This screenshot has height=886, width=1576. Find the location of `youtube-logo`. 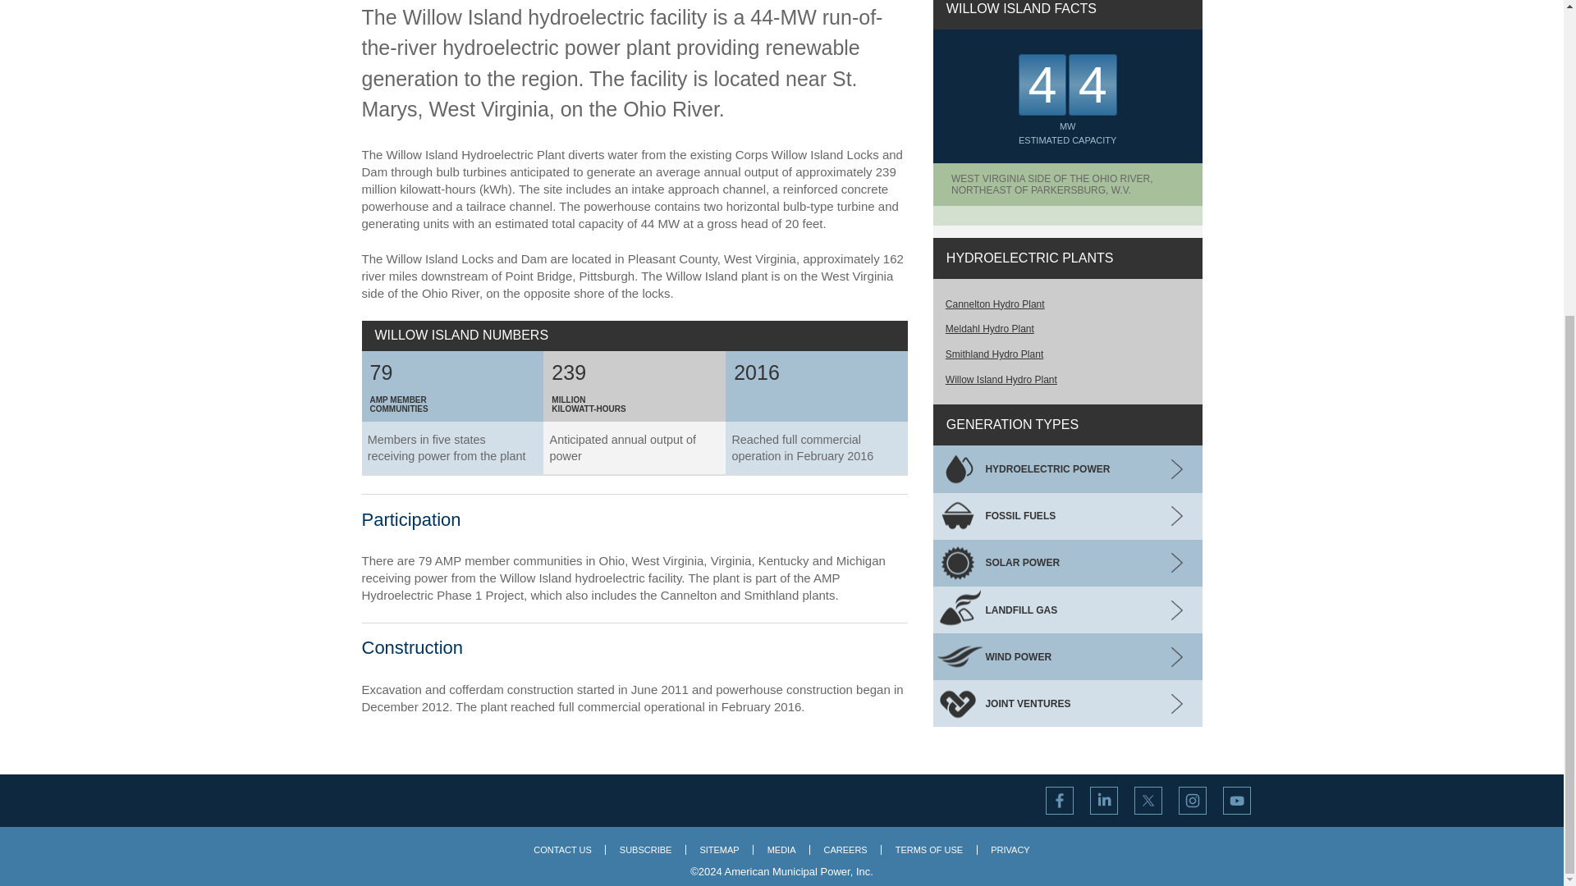

youtube-logo is located at coordinates (1236, 801).